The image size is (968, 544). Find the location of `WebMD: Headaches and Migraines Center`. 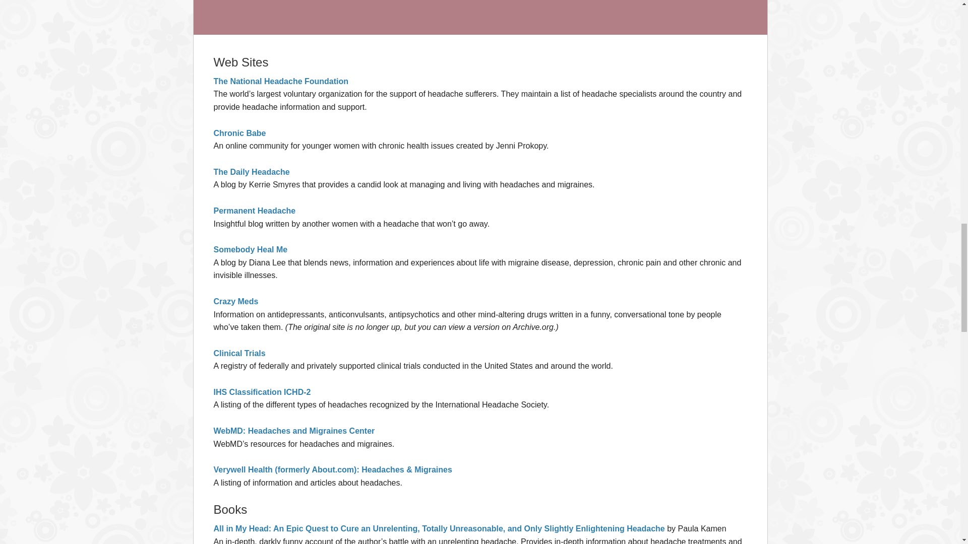

WebMD: Headaches and Migraines Center is located at coordinates (294, 431).